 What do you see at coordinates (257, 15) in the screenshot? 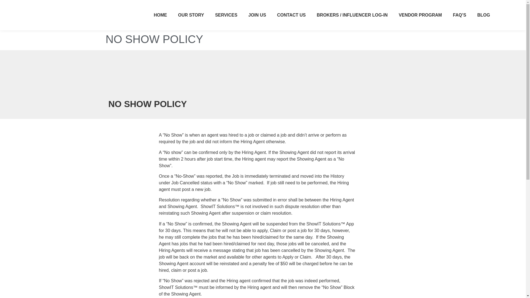
I see `JOIN US` at bounding box center [257, 15].